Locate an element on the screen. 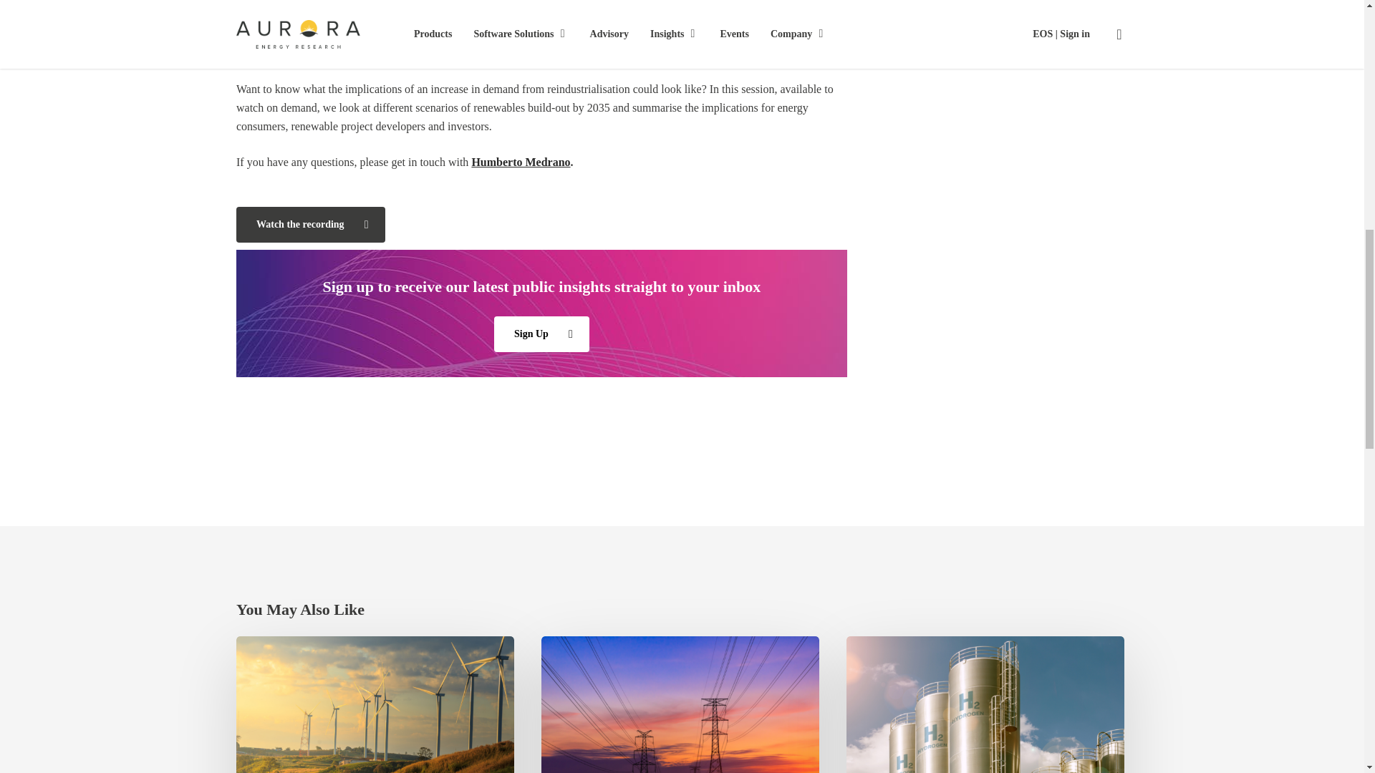 This screenshot has width=1375, height=773. Watch the recording is located at coordinates (311, 225).